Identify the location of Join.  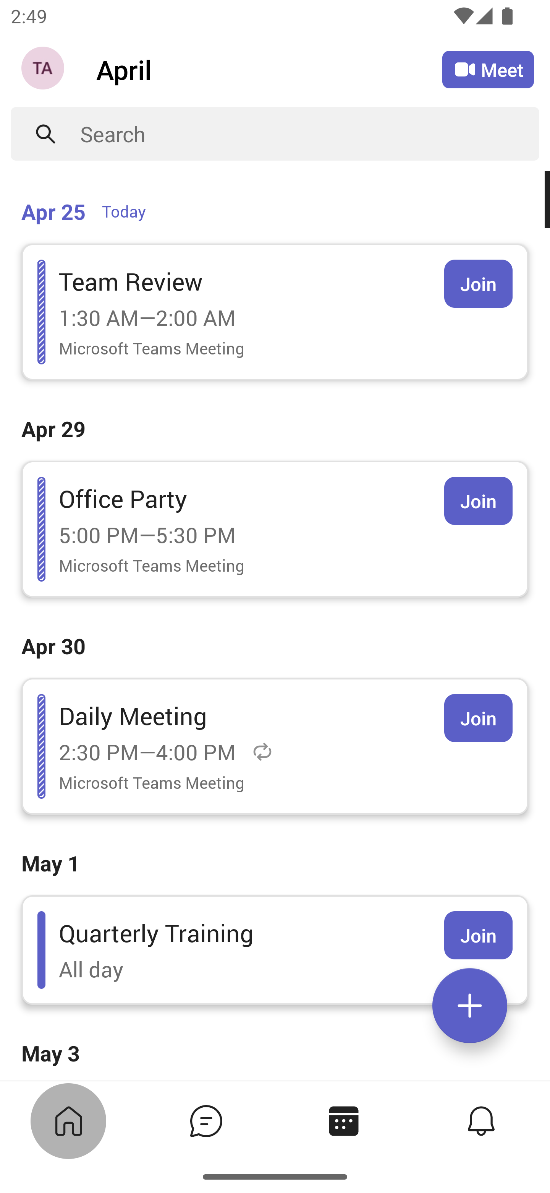
(478, 501).